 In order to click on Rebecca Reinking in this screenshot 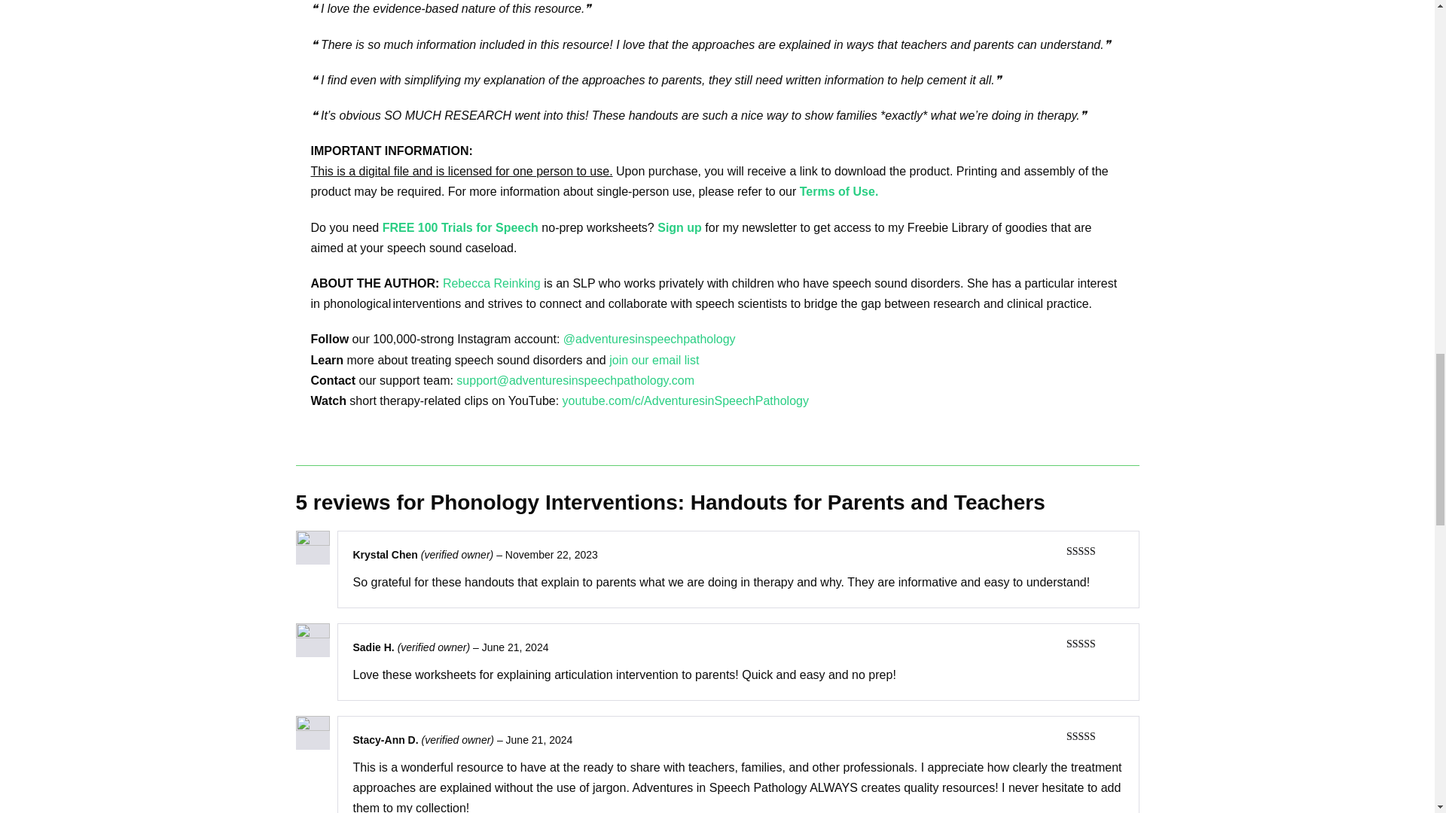, I will do `click(491, 283)`.